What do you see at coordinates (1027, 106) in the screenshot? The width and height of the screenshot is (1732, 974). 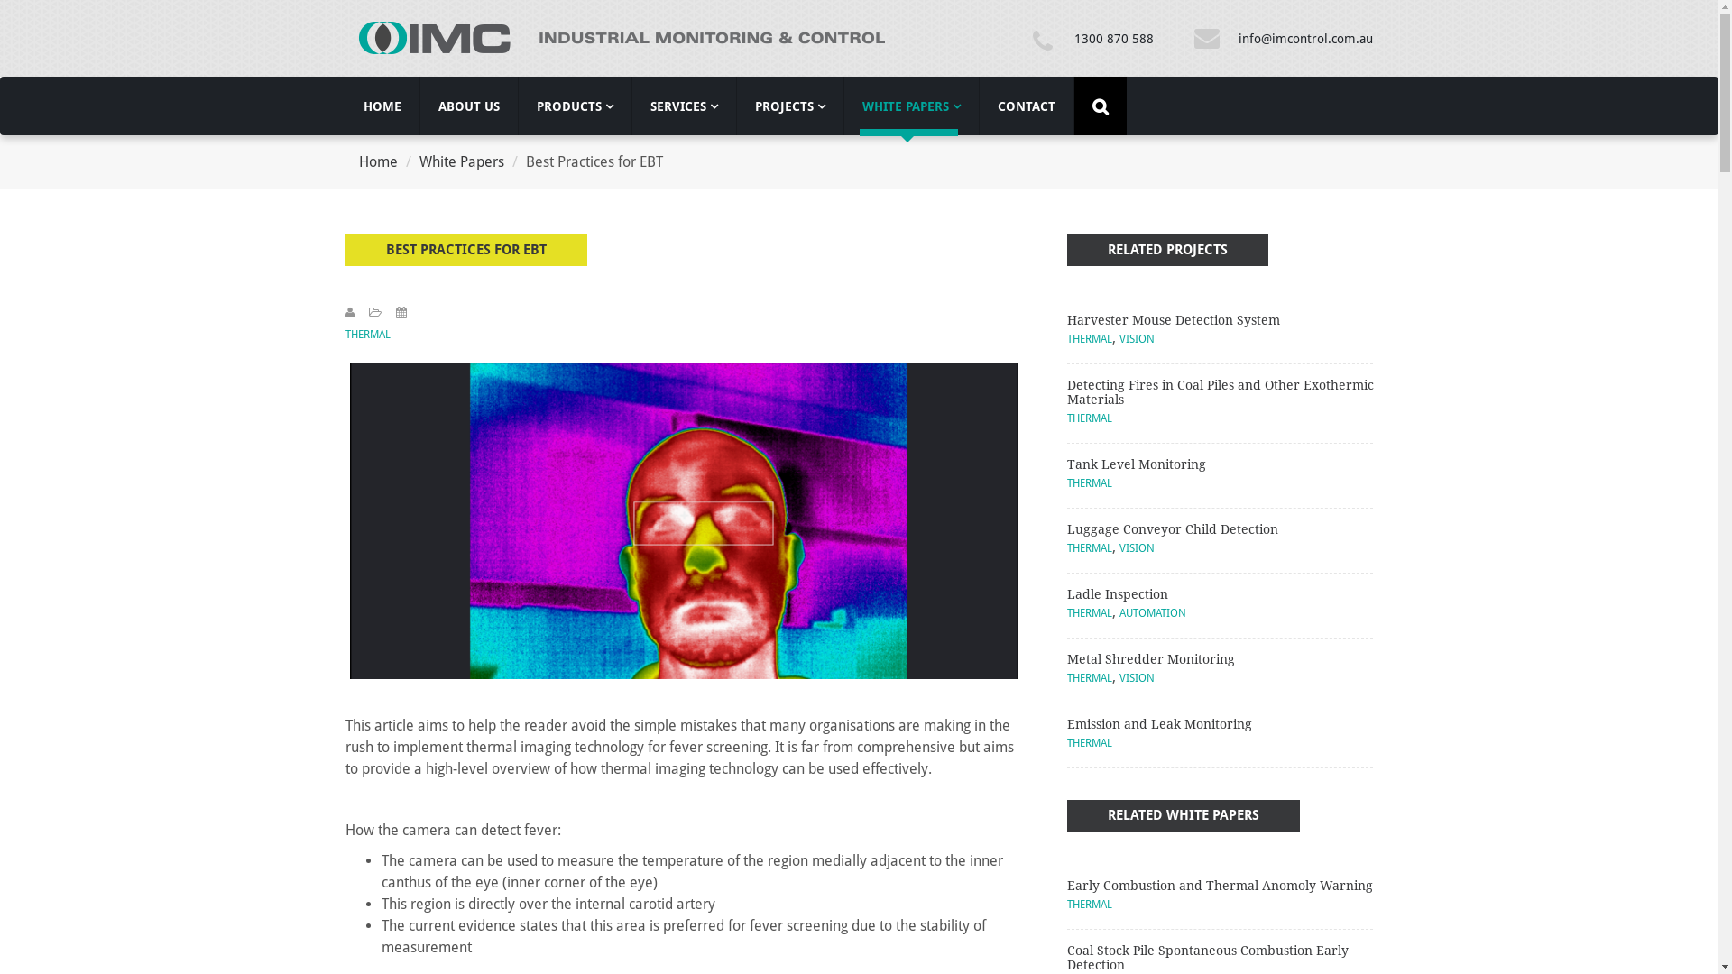 I see `CONTACT` at bounding box center [1027, 106].